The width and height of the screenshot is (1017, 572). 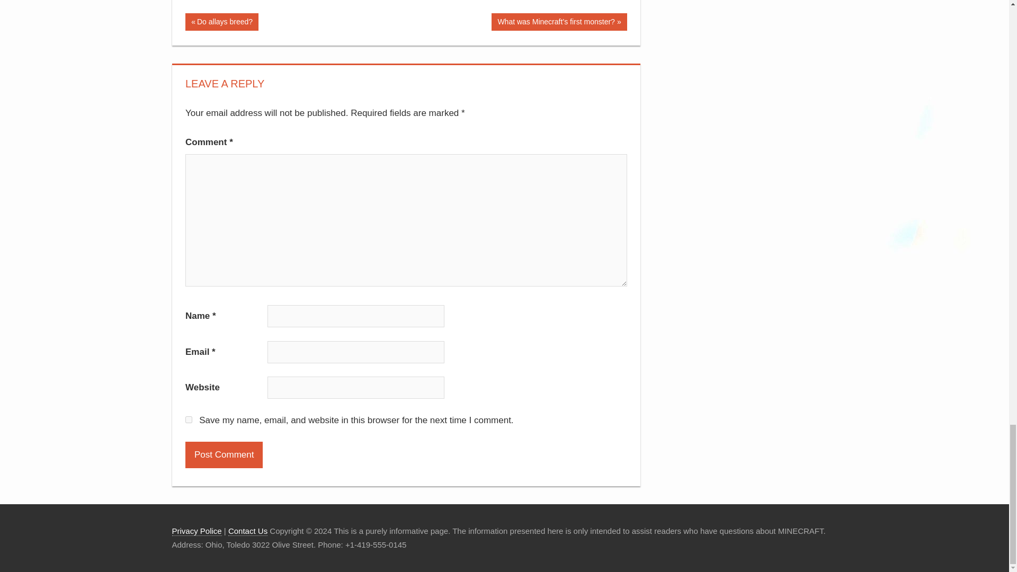 I want to click on Post Comment, so click(x=224, y=454).